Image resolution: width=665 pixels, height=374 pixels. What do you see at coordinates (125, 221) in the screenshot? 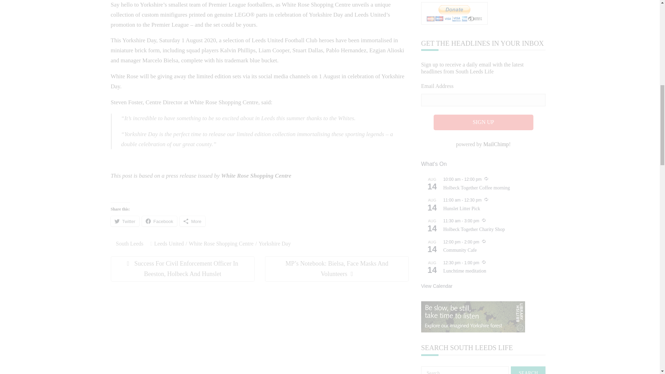
I see `Click to share on Twitter` at bounding box center [125, 221].